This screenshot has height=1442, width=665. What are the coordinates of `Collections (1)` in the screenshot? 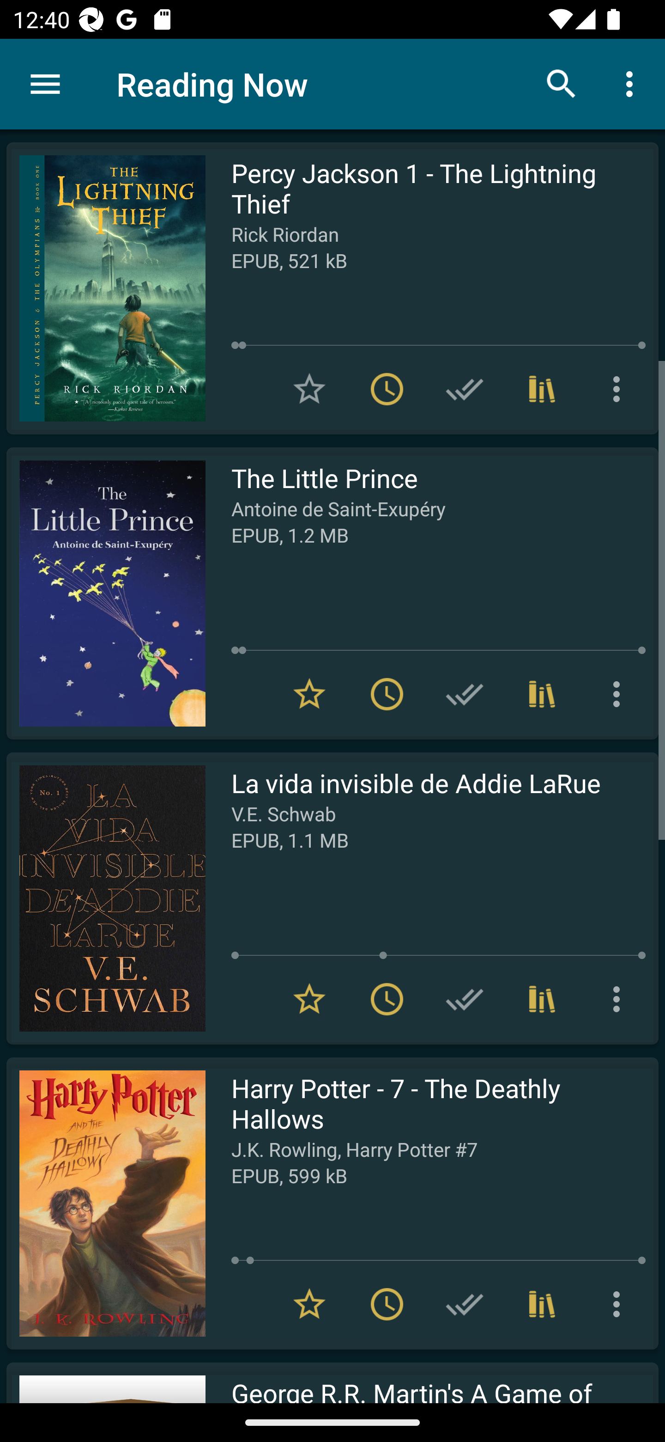 It's located at (542, 389).